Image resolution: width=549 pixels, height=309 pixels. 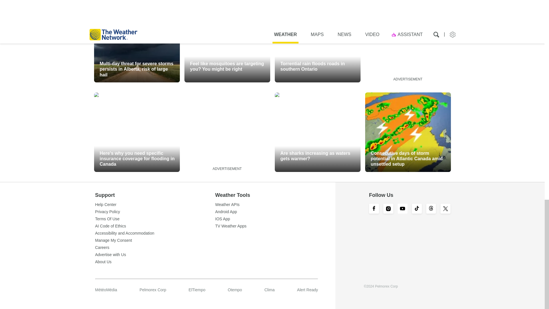 I want to click on Android App, so click(x=275, y=212).